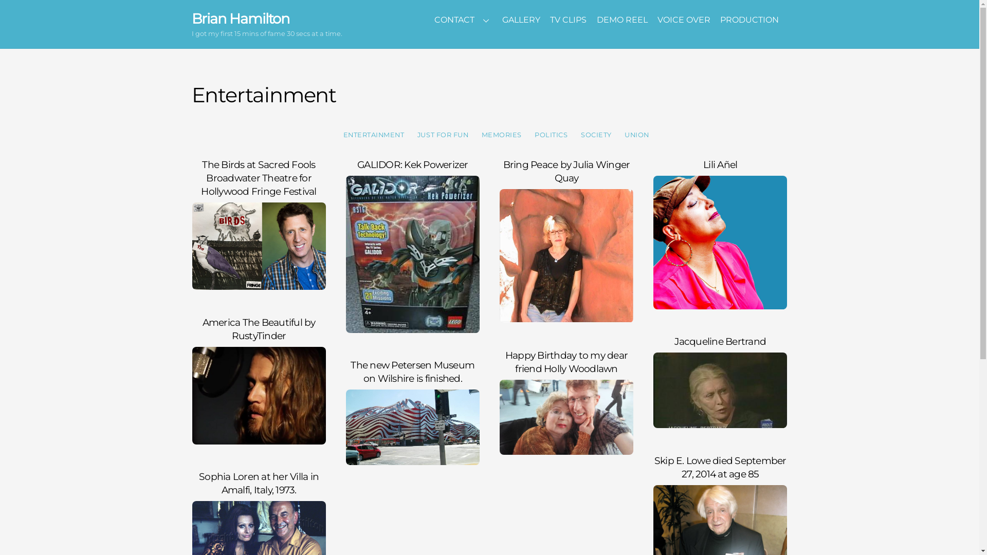 This screenshot has height=555, width=987. Describe the element at coordinates (412, 372) in the screenshot. I see `The new Petersen Museum on Wilshire is finished.` at that location.